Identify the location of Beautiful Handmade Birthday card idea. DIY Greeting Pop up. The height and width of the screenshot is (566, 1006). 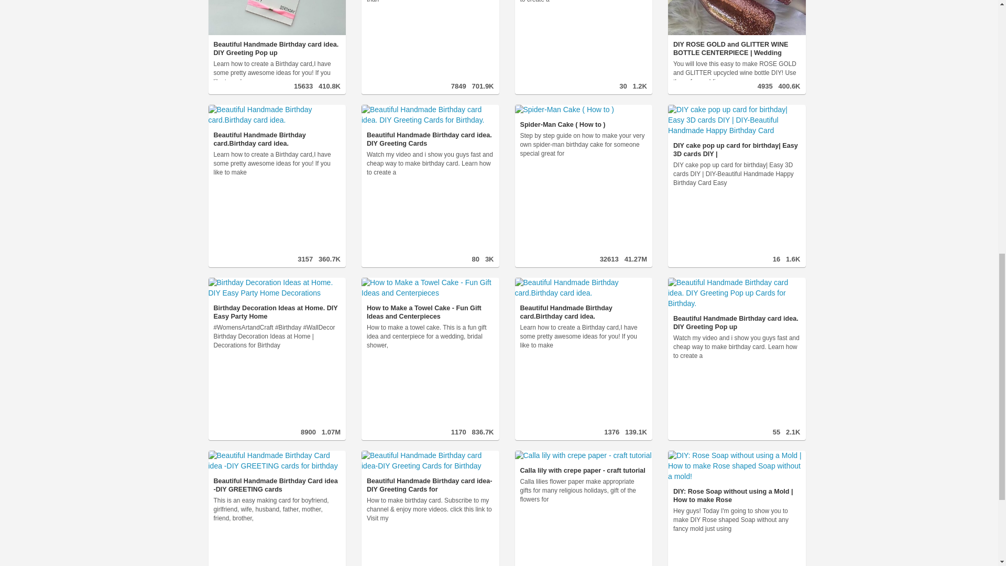
(737, 304).